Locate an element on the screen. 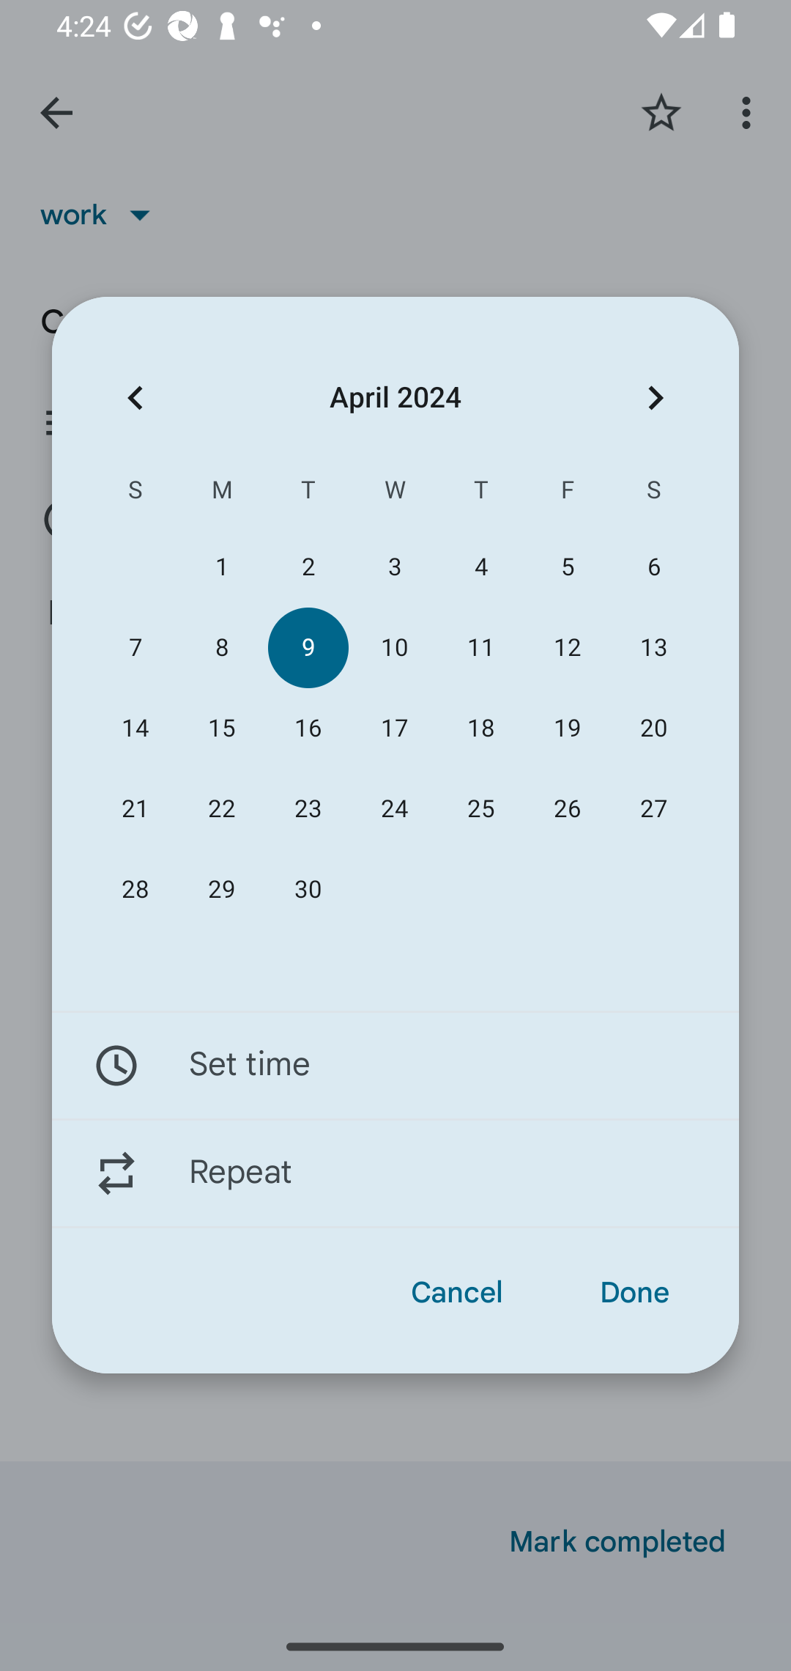 The image size is (791, 1671). 21 21 April 2024 is located at coordinates (135, 808).